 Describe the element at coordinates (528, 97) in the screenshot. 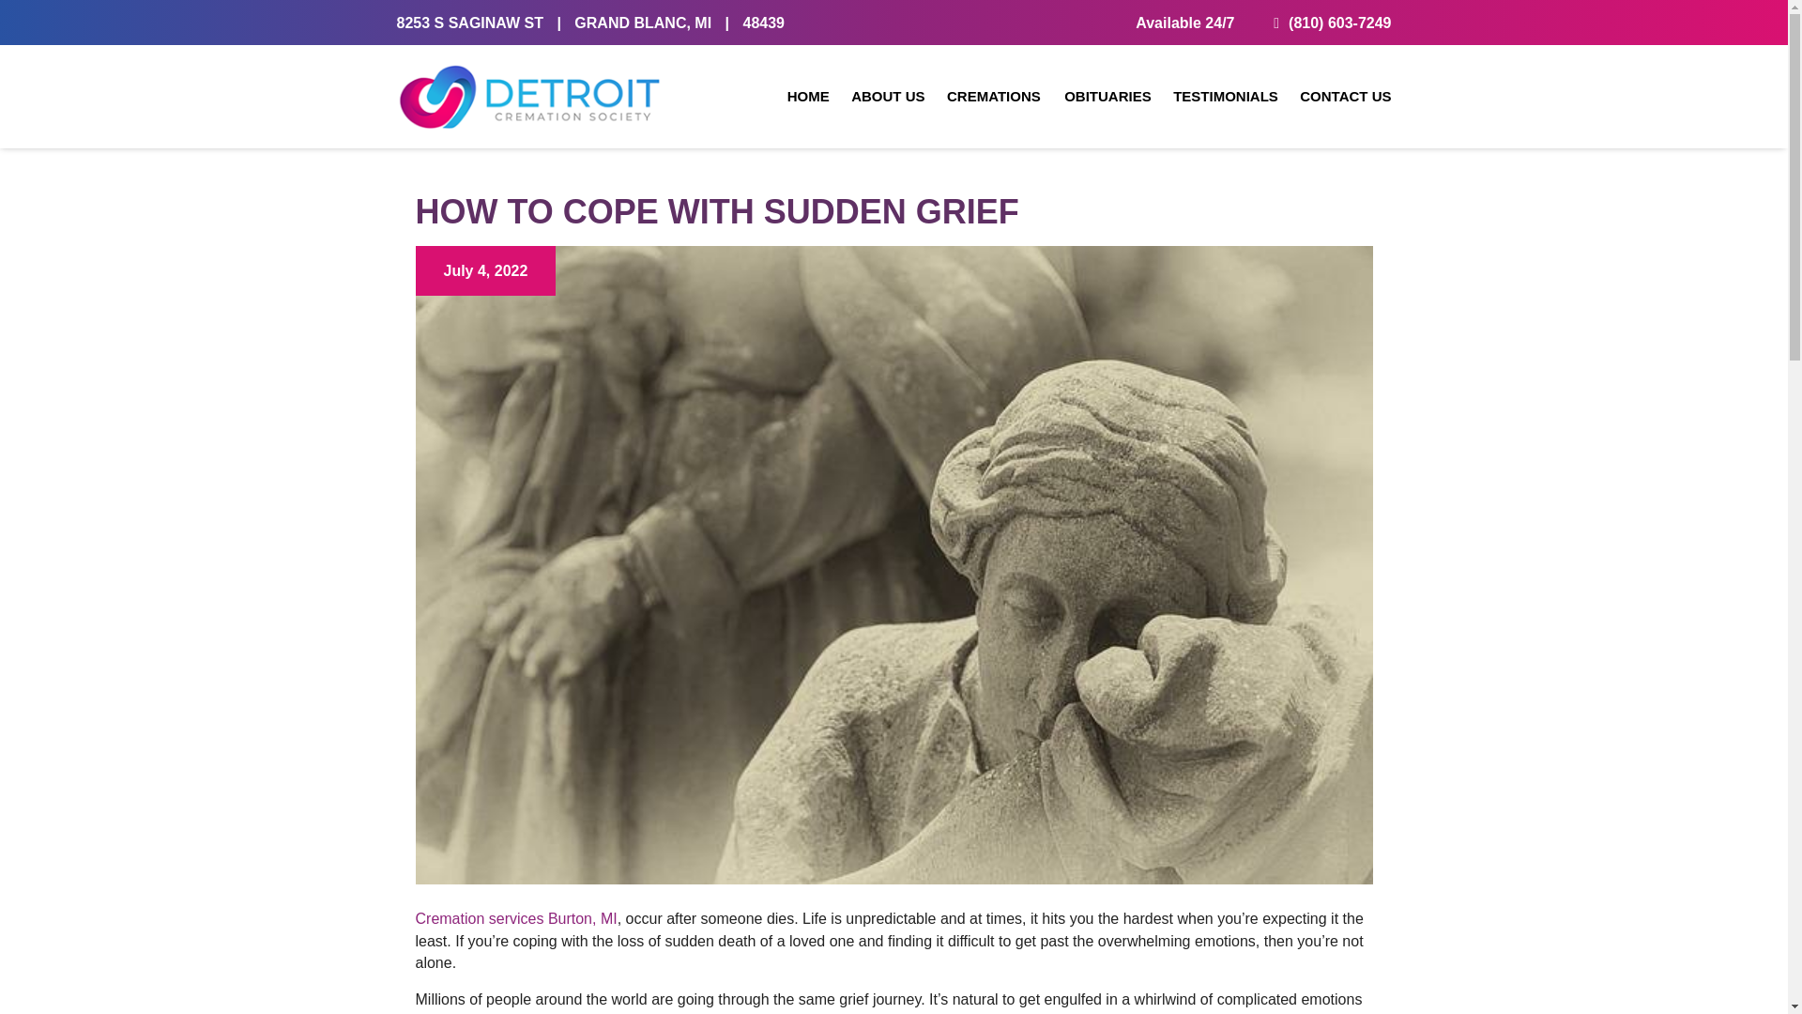

I see `detroit-cremation-society` at that location.